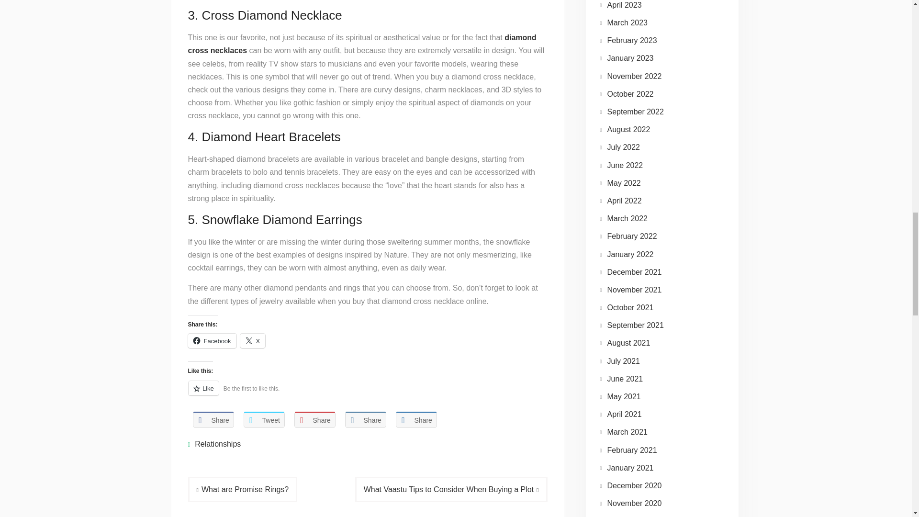  I want to click on Share, so click(213, 420).